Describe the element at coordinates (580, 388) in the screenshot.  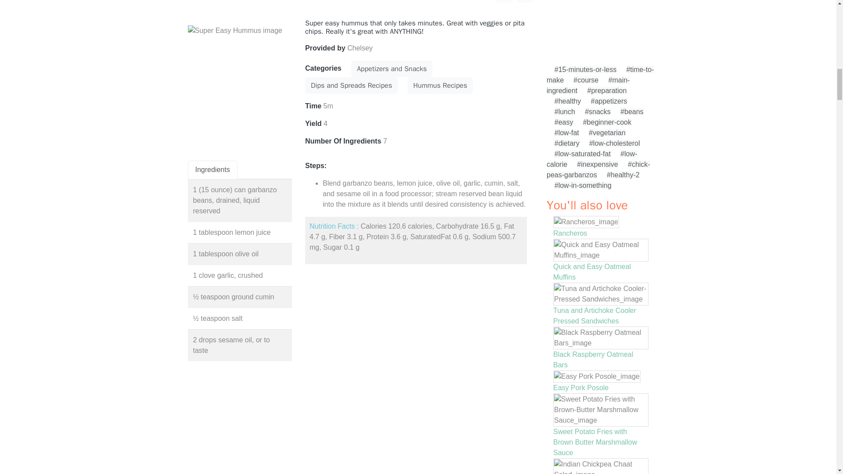
I see `Easy Pork Posole` at that location.